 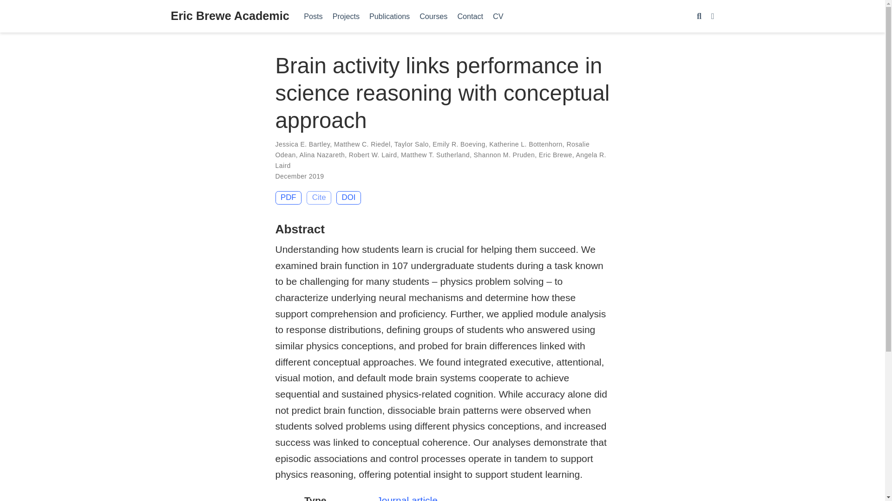 I want to click on DOI, so click(x=348, y=198).